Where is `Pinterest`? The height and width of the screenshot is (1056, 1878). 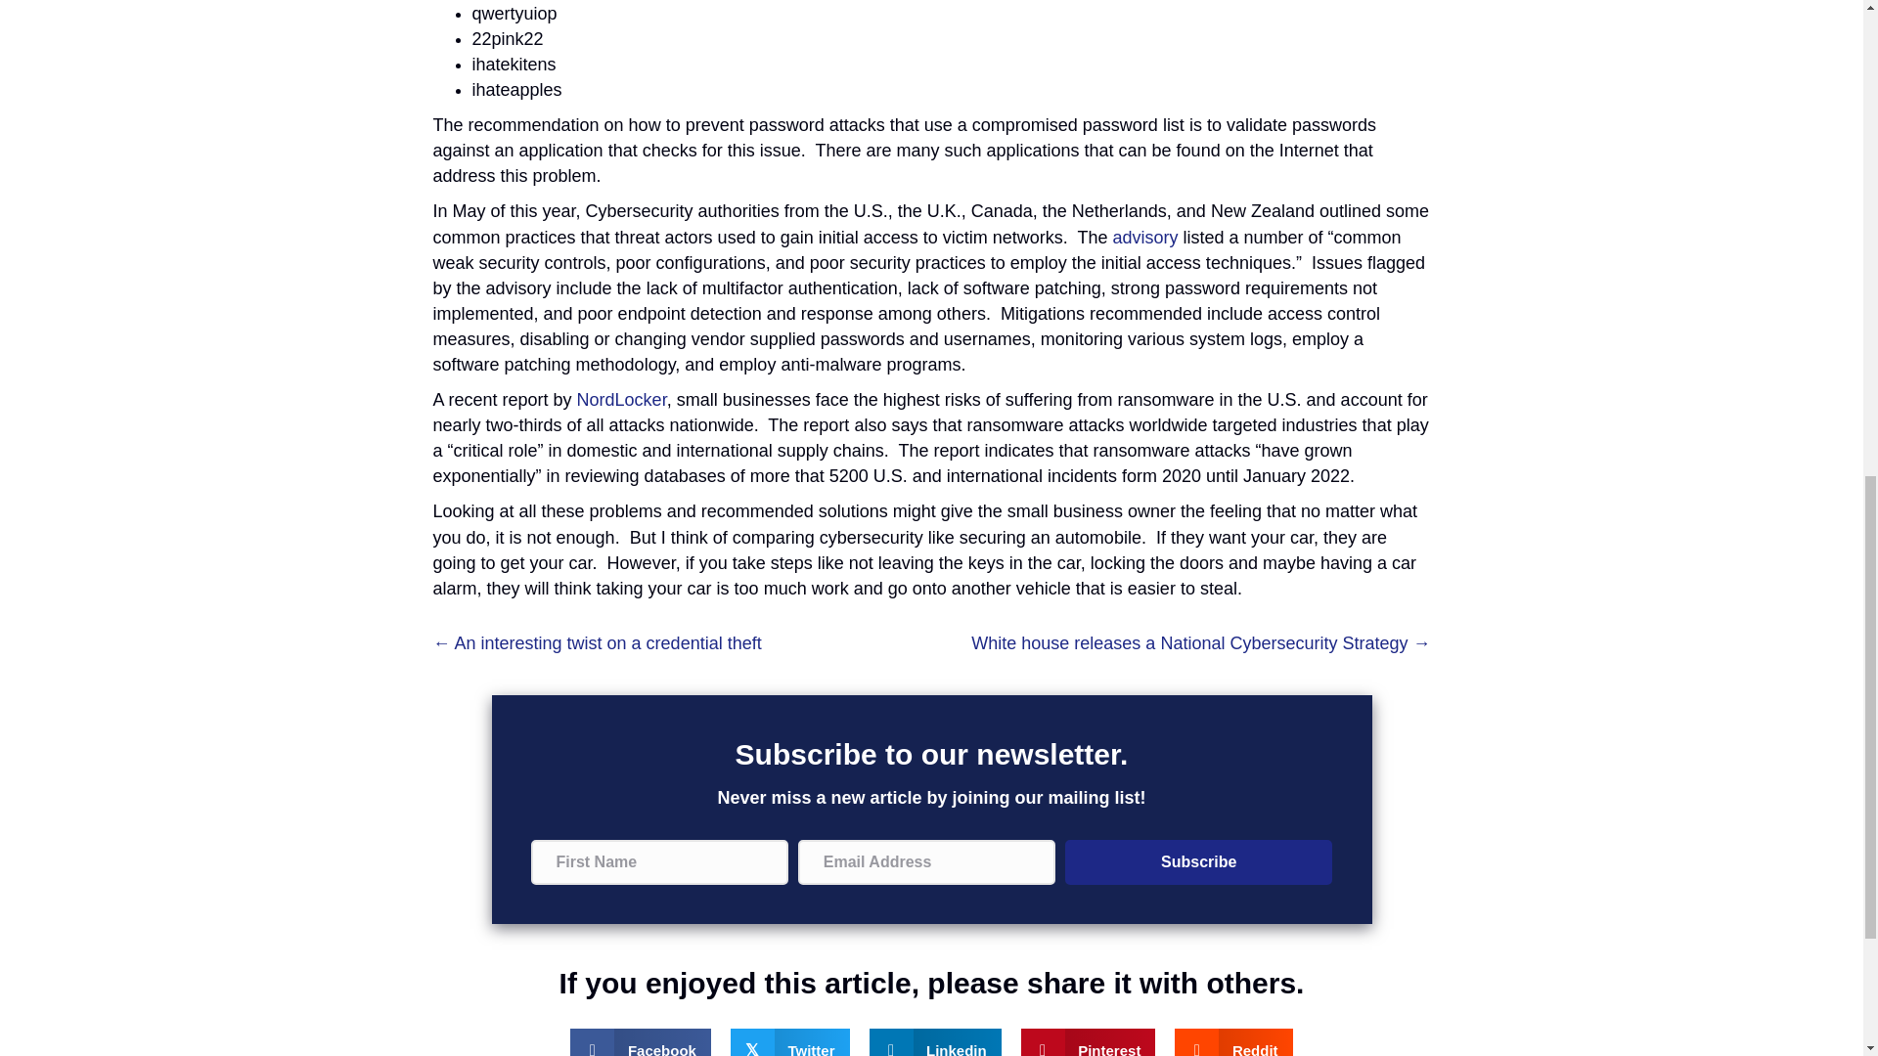
Pinterest is located at coordinates (1089, 1042).